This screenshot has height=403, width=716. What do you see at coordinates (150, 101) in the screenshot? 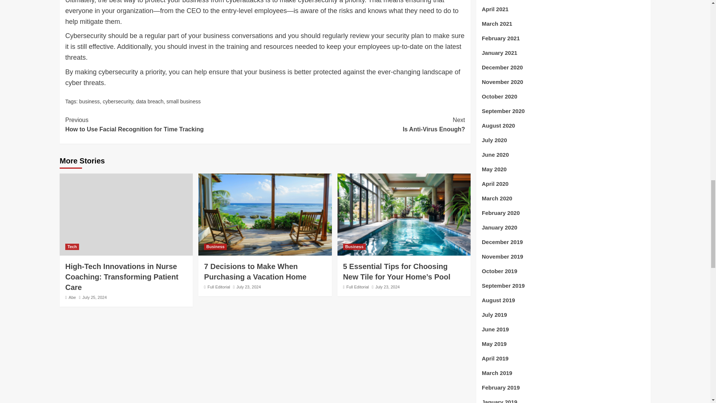
I see `Full Editorial` at bounding box center [150, 101].